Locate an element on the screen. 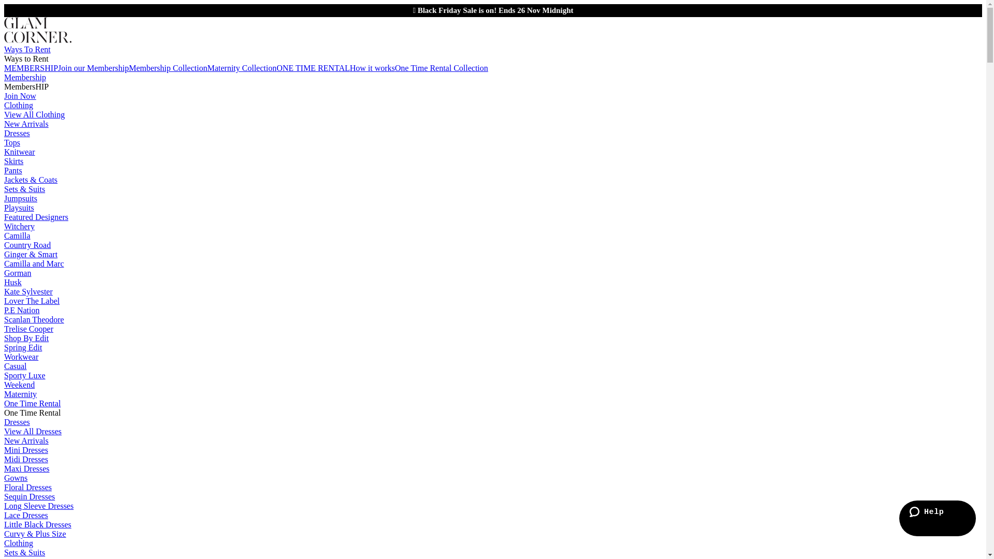 The height and width of the screenshot is (559, 994). Sporty Luxe is located at coordinates (25, 376).